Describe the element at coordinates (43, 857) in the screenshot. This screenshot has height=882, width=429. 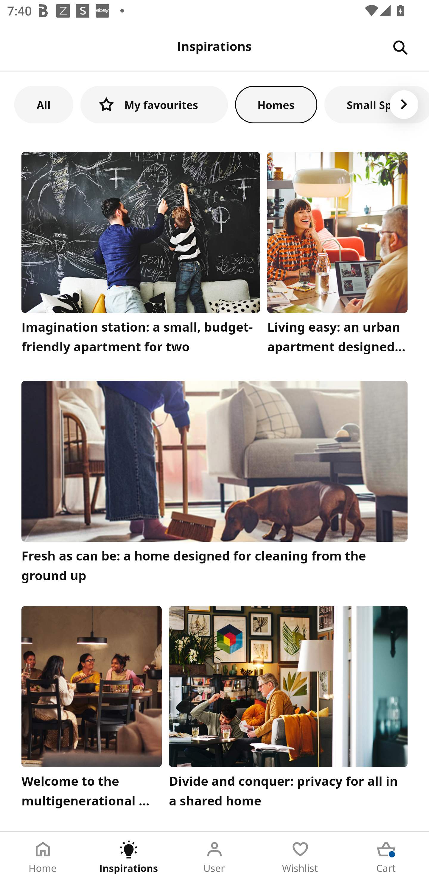
I see `Home
Tab 1 of 5` at that location.